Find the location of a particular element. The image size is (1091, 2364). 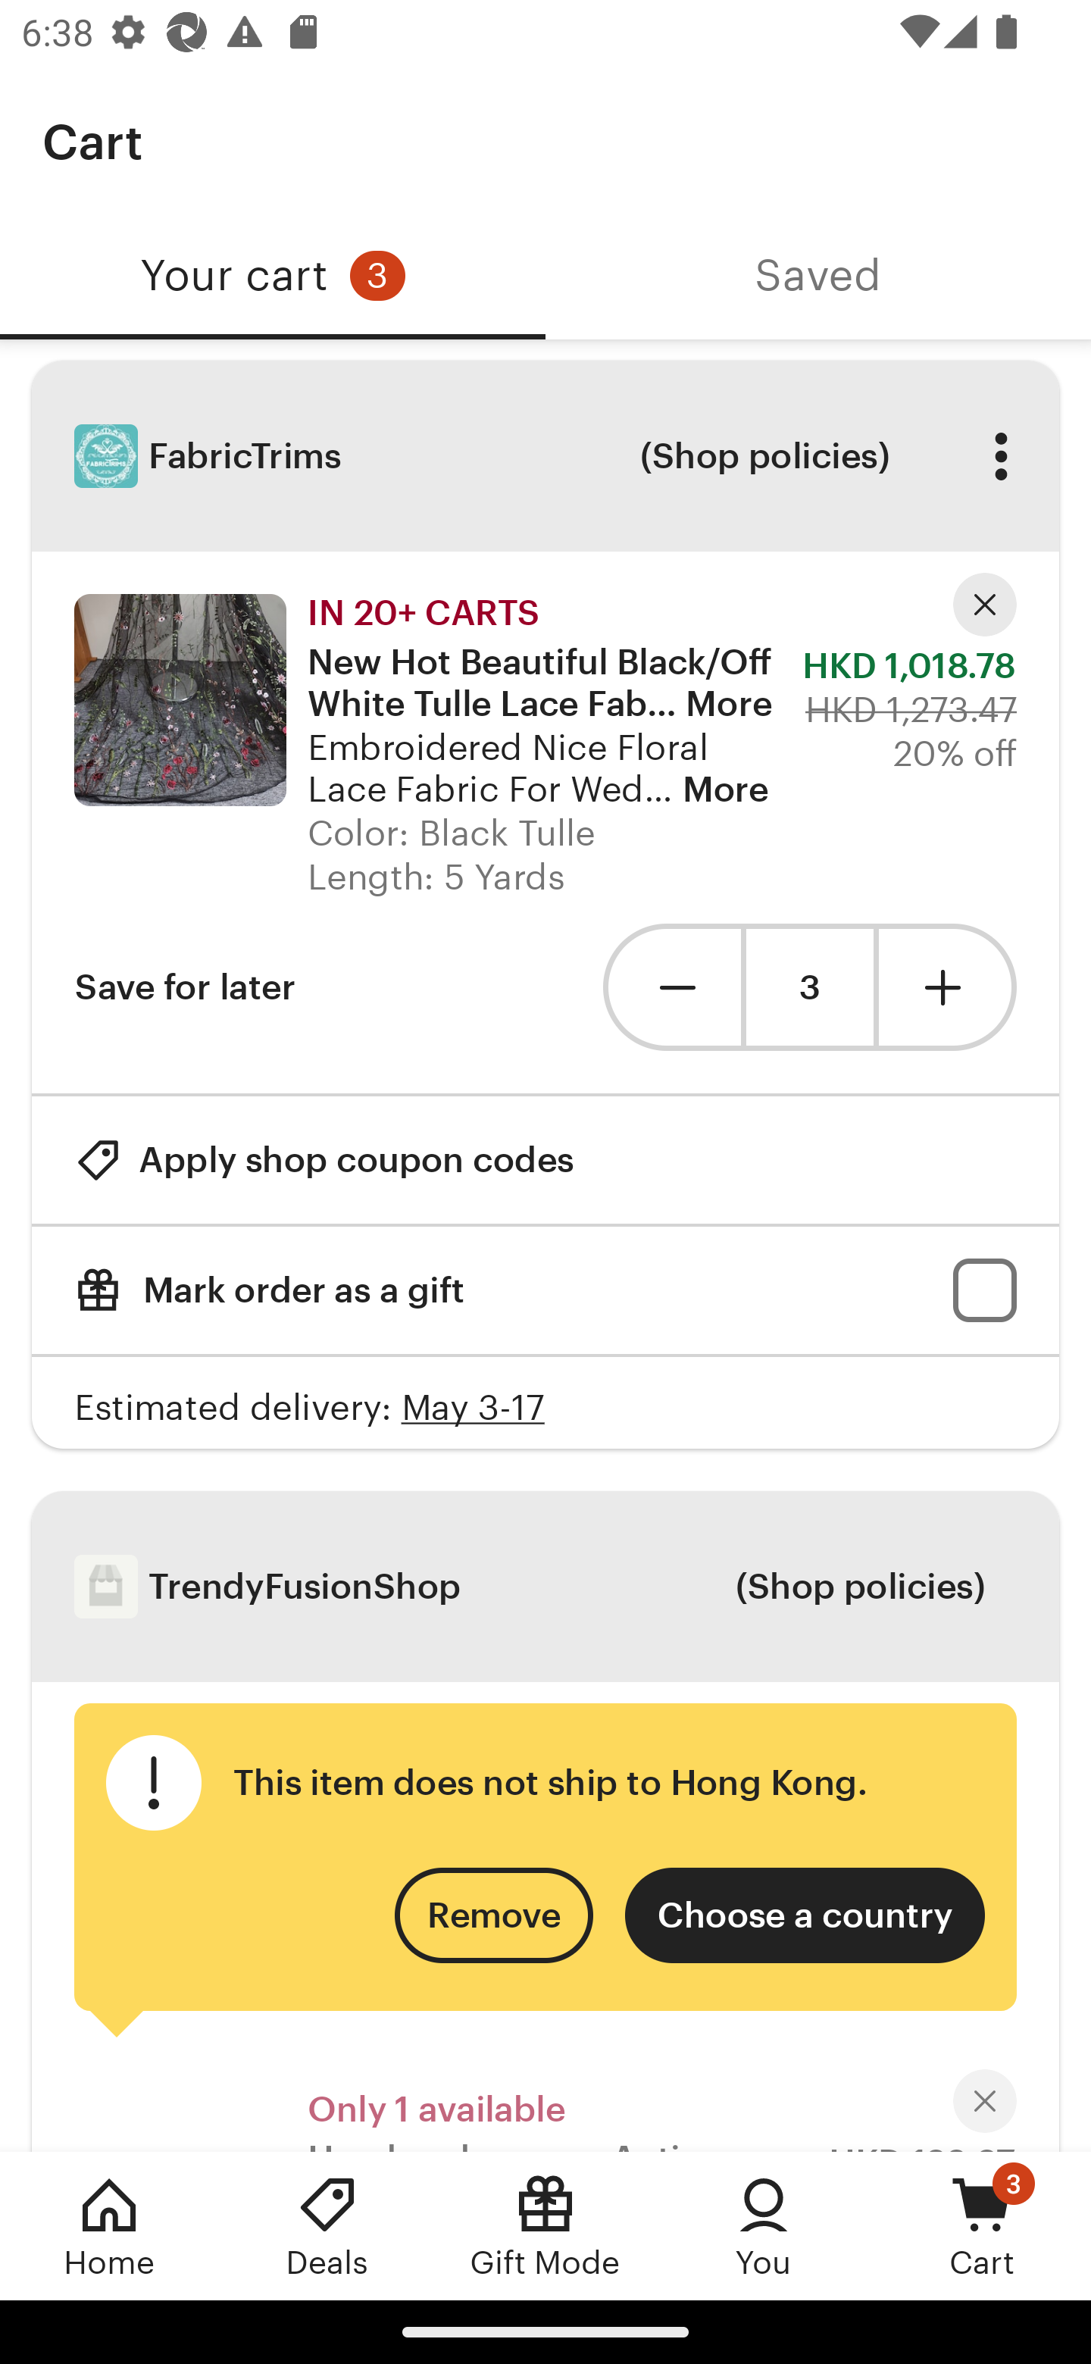

Gift Mode is located at coordinates (545, 2225).